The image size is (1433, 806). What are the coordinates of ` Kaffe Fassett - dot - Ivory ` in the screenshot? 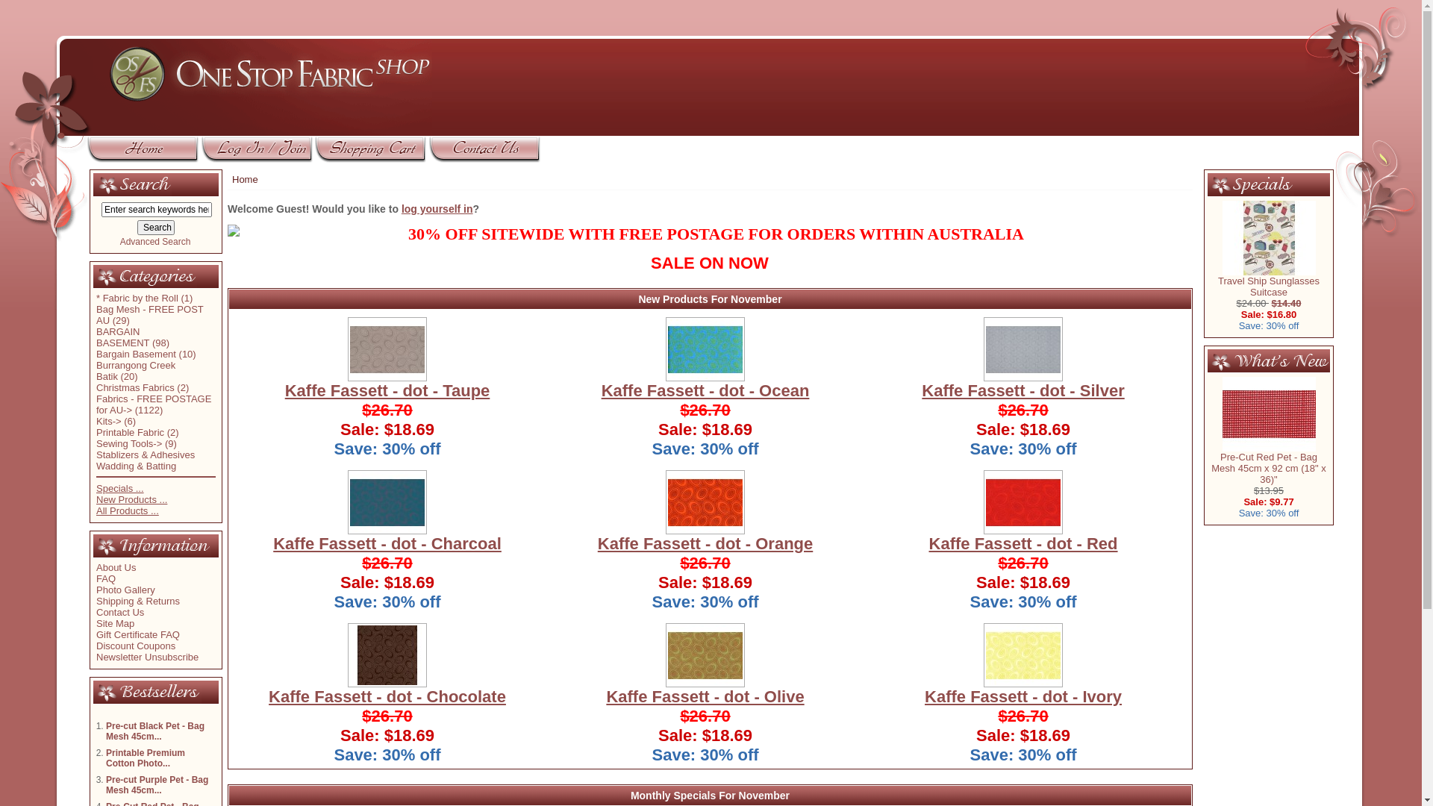 It's located at (1023, 655).